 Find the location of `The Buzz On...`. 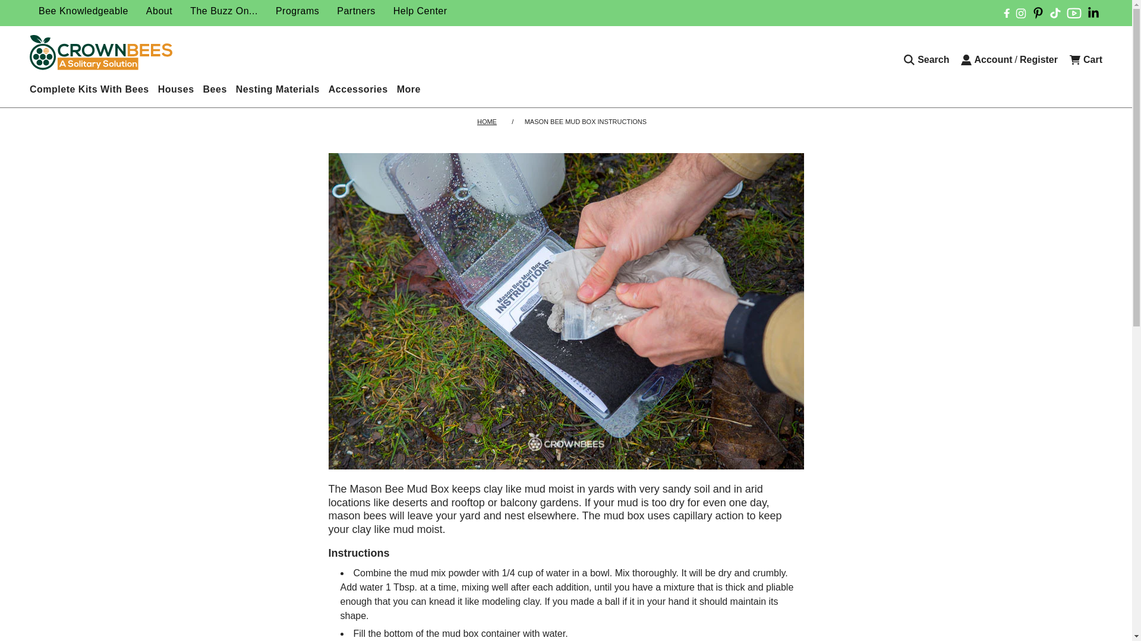

The Buzz On... is located at coordinates (224, 11).